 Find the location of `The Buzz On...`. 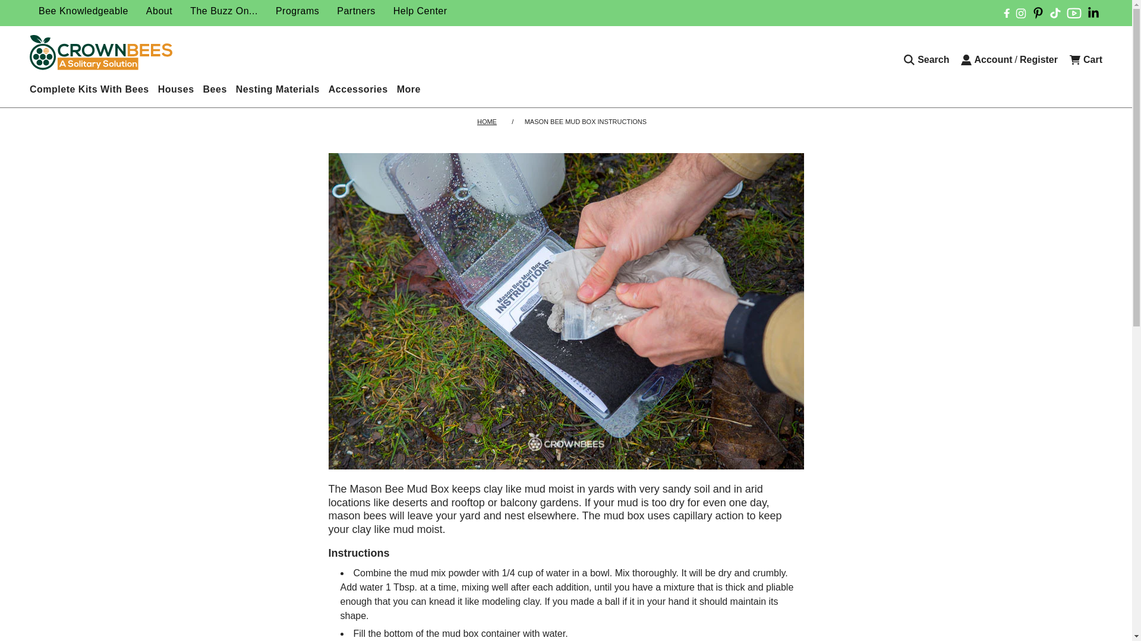

The Buzz On... is located at coordinates (224, 11).